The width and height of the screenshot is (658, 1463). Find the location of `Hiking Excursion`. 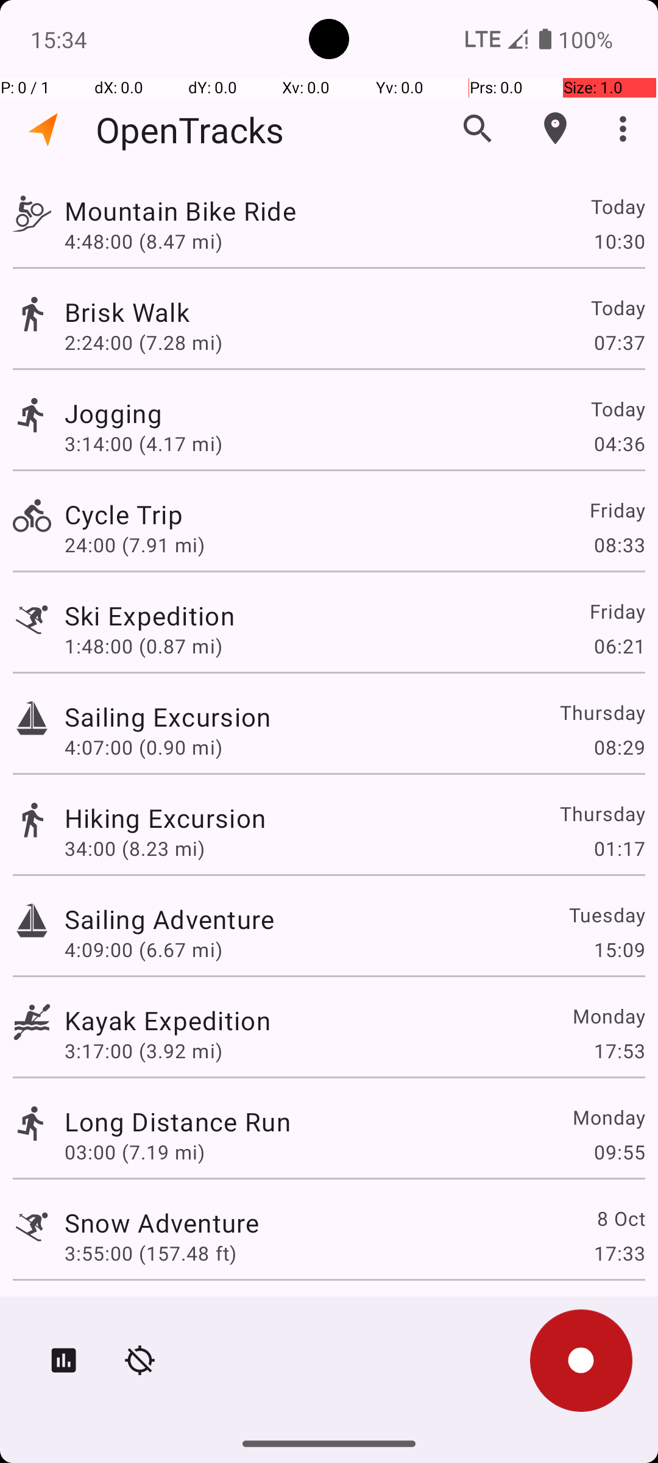

Hiking Excursion is located at coordinates (165, 818).